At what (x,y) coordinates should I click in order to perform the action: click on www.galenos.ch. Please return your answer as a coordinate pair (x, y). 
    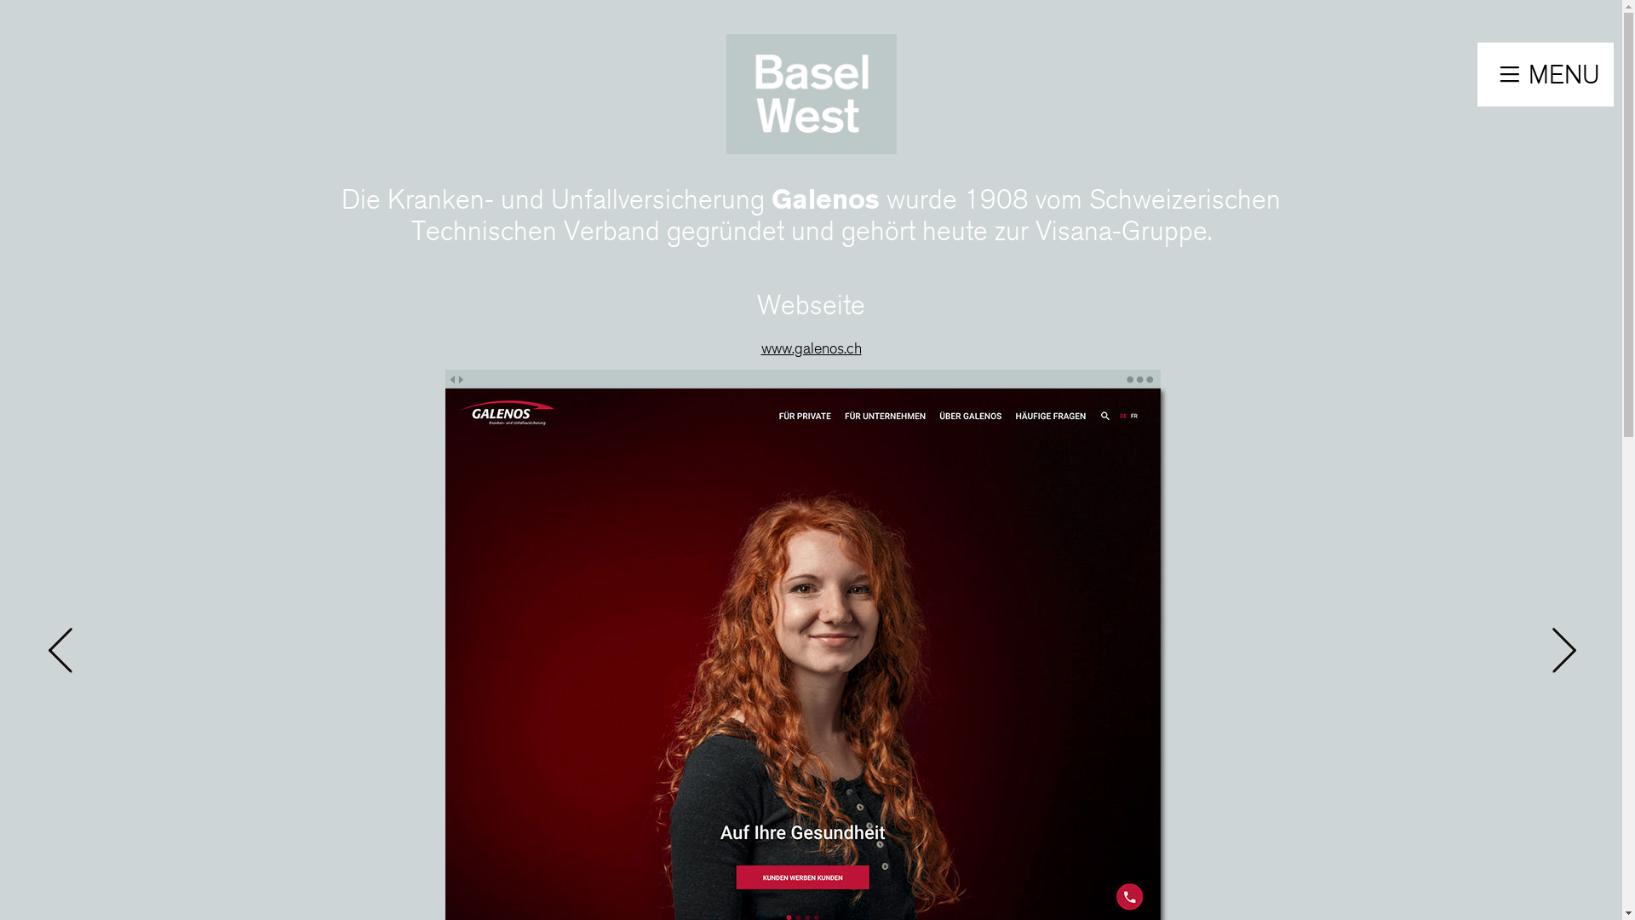
    Looking at the image, I should click on (812, 348).